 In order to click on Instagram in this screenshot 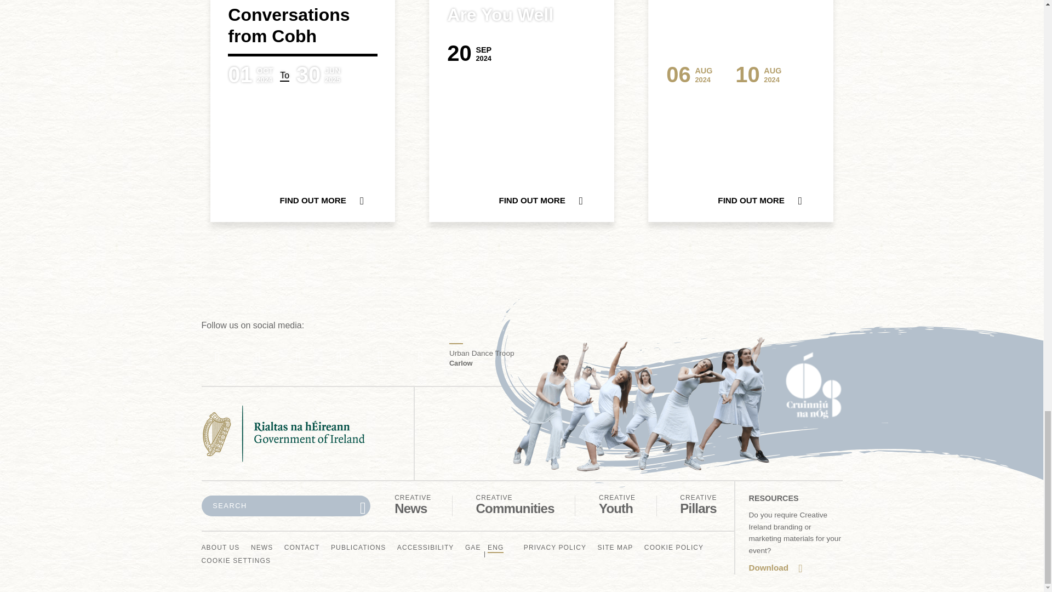, I will do `click(339, 357)`.